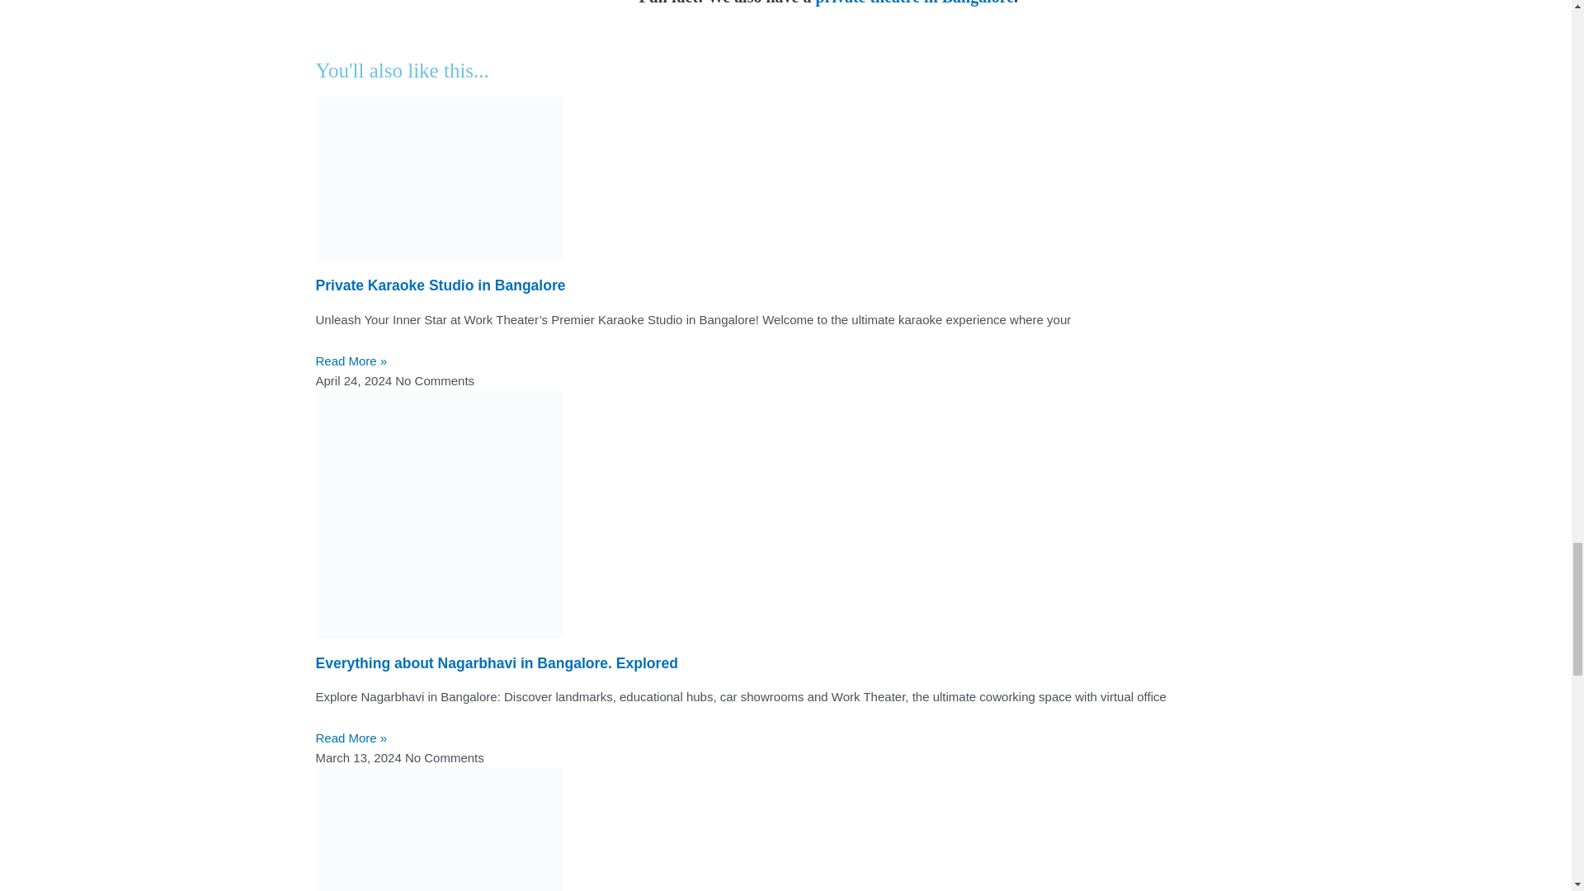 The width and height of the screenshot is (1584, 891). I want to click on Everything about Nagarbhavi in Bangalore. Explored, so click(497, 663).